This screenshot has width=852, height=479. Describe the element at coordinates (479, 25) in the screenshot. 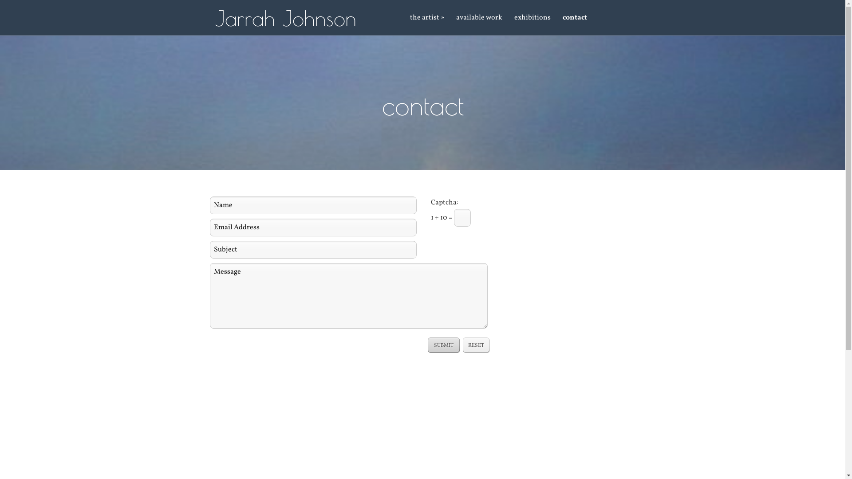

I see `available work` at that location.